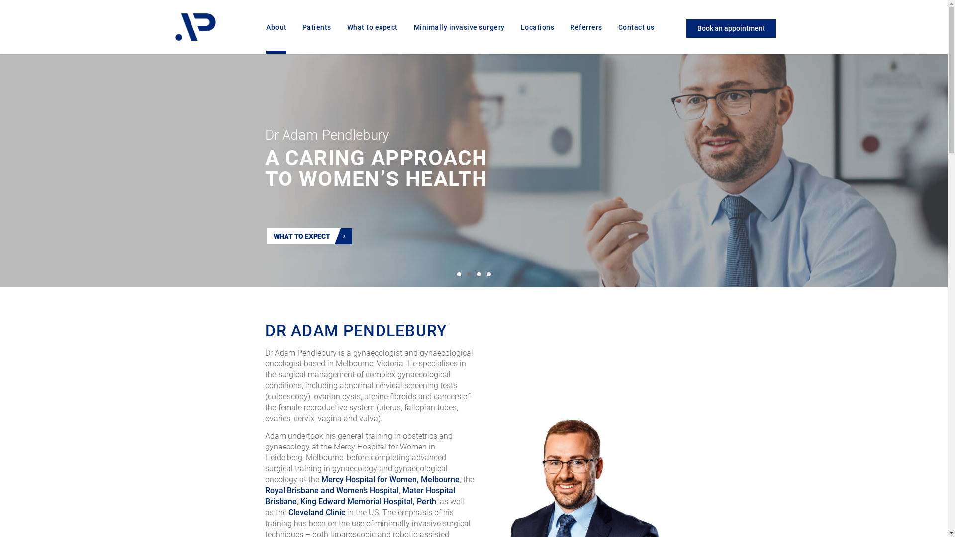 This screenshot has height=537, width=955. I want to click on Mater Hospital Brisbane, so click(360, 496).